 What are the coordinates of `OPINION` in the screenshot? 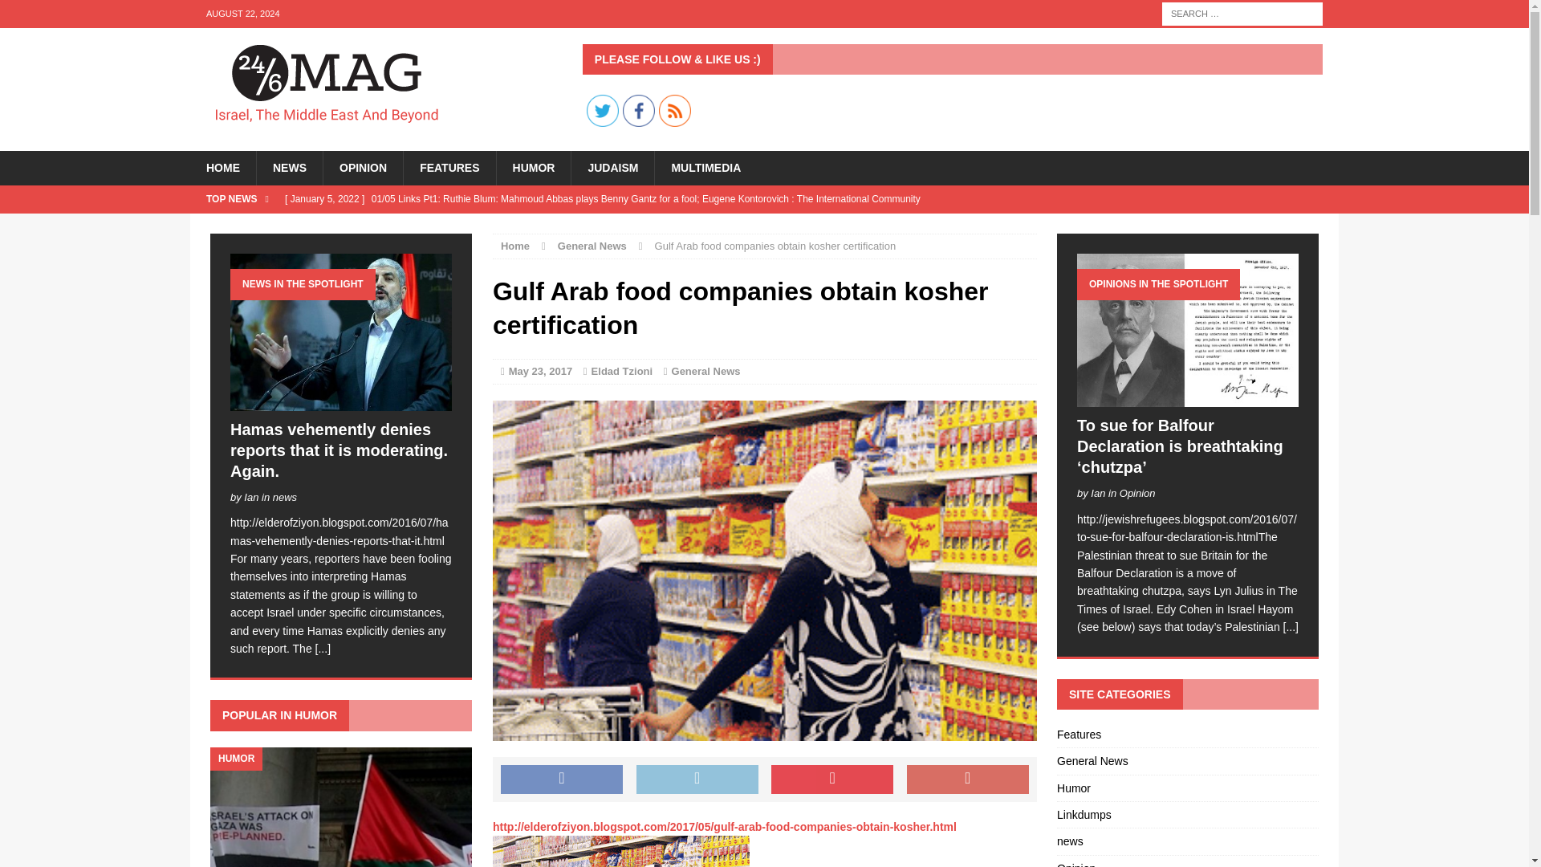 It's located at (362, 167).